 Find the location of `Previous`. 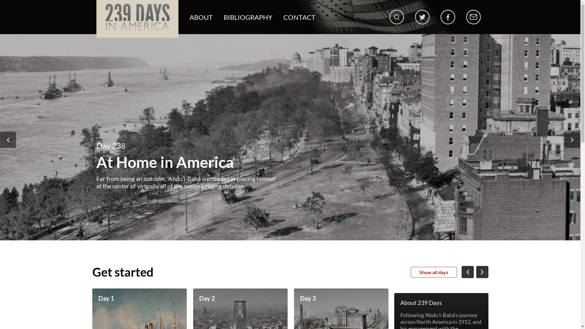

Previous is located at coordinates (8, 140).